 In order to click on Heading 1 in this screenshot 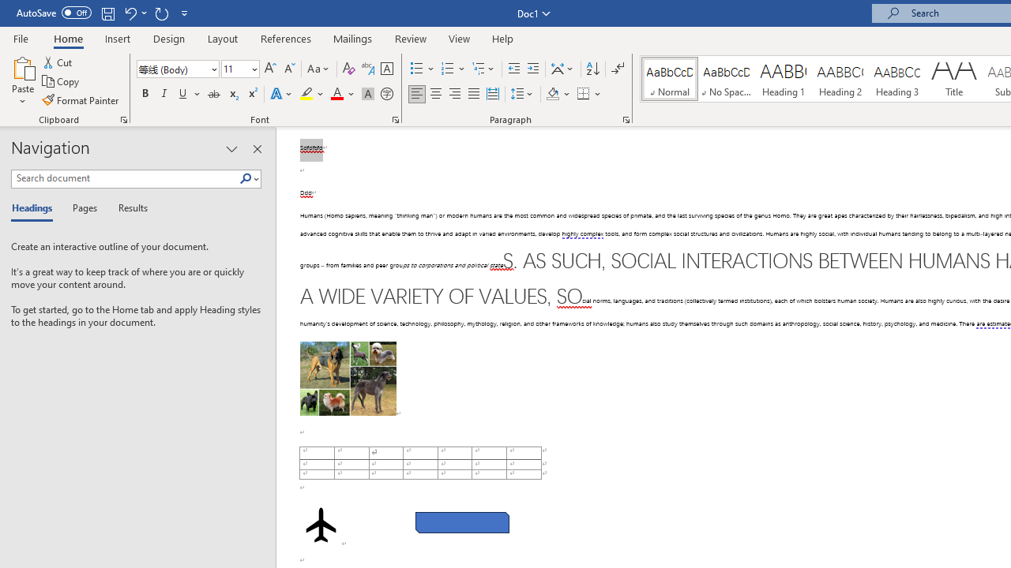, I will do `click(784, 79)`.